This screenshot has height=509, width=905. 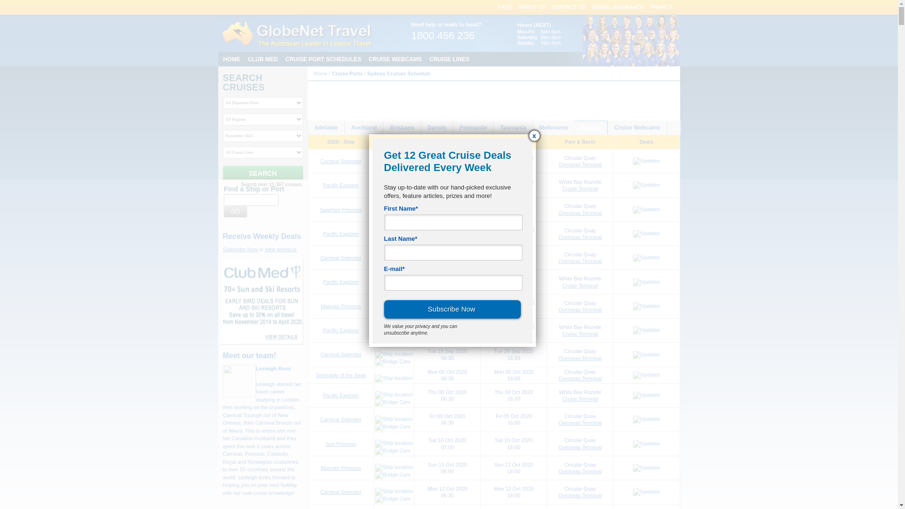 What do you see at coordinates (341, 330) in the screenshot?
I see `Pacific Explorer` at bounding box center [341, 330].